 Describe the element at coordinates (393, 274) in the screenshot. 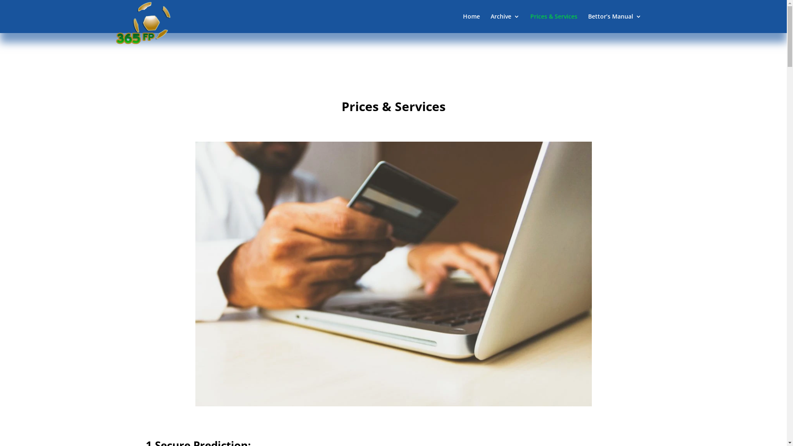

I see `Prices_&_Services` at that location.